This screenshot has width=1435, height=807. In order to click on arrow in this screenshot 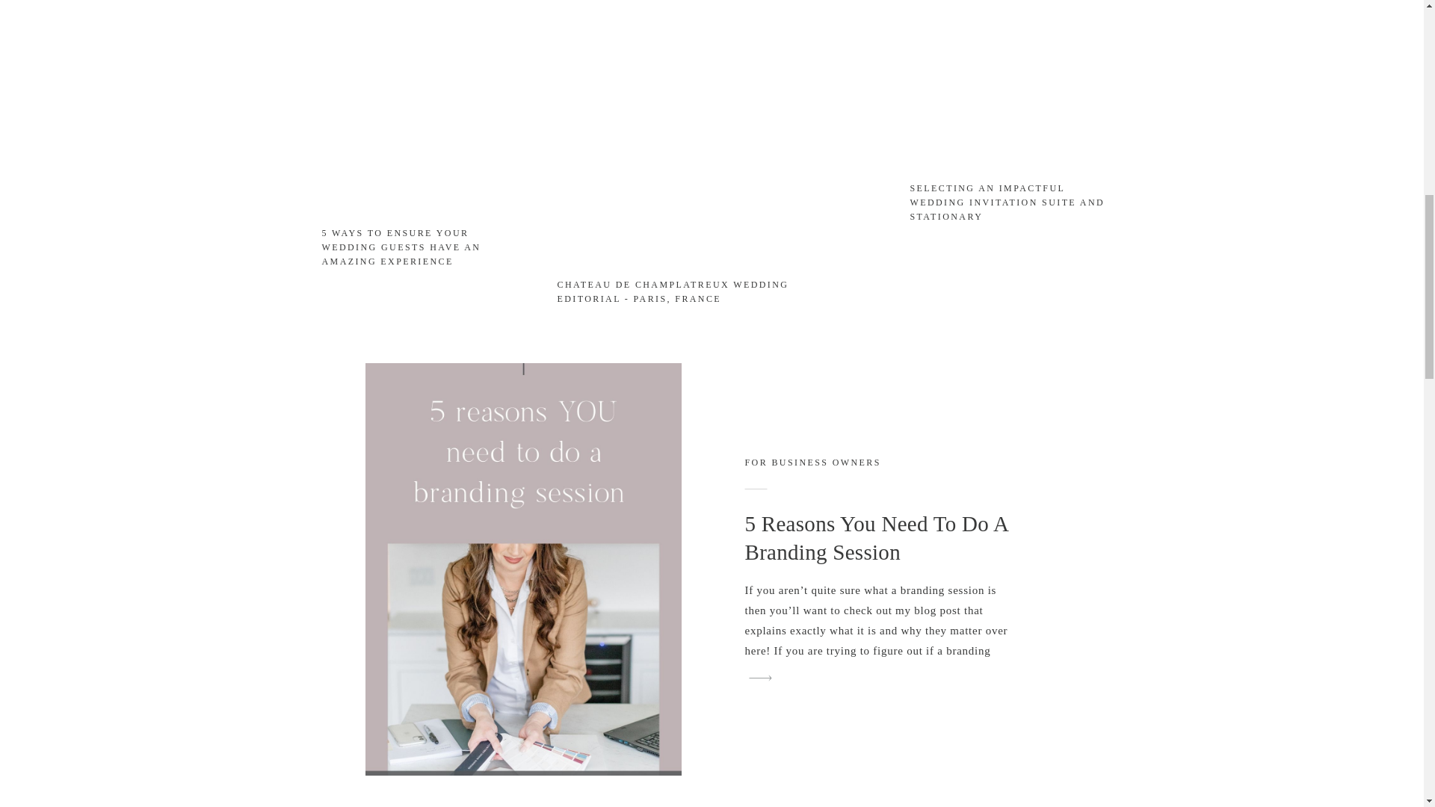, I will do `click(1089, 260)`.